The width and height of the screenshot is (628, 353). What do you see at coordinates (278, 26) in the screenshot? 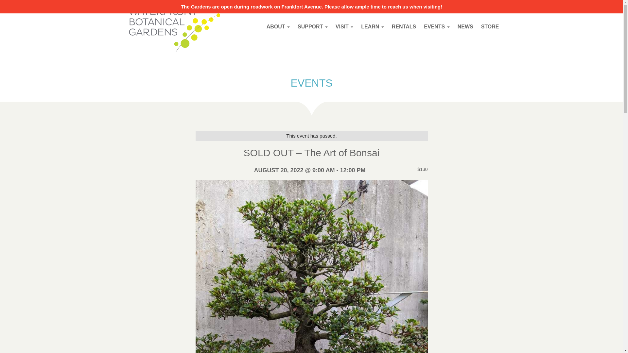
I see `ABOUT` at bounding box center [278, 26].